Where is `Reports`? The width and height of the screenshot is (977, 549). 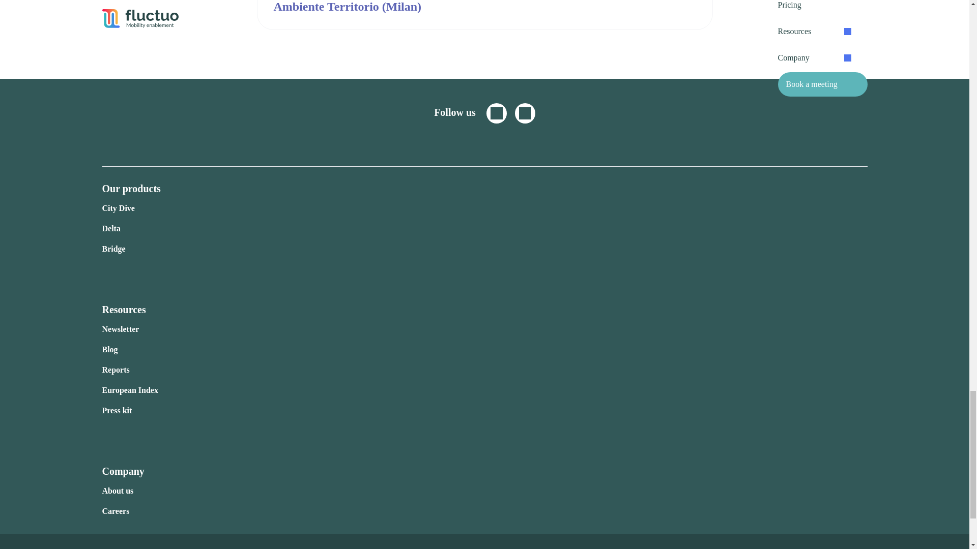
Reports is located at coordinates (115, 370).